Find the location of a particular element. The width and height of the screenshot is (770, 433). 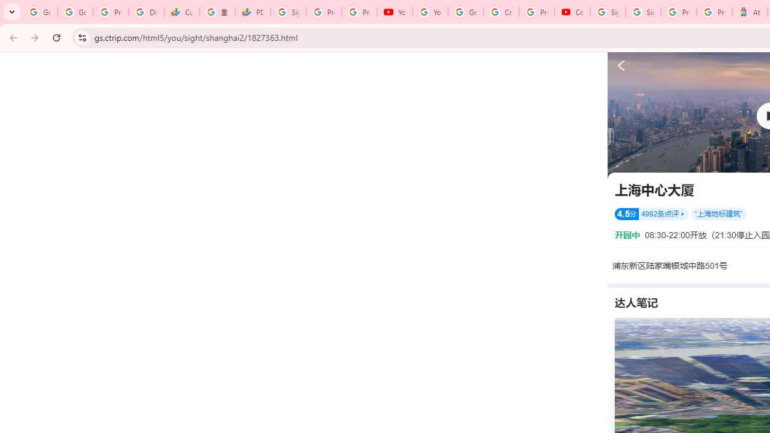

Privacy Checkup is located at coordinates (360, 12).